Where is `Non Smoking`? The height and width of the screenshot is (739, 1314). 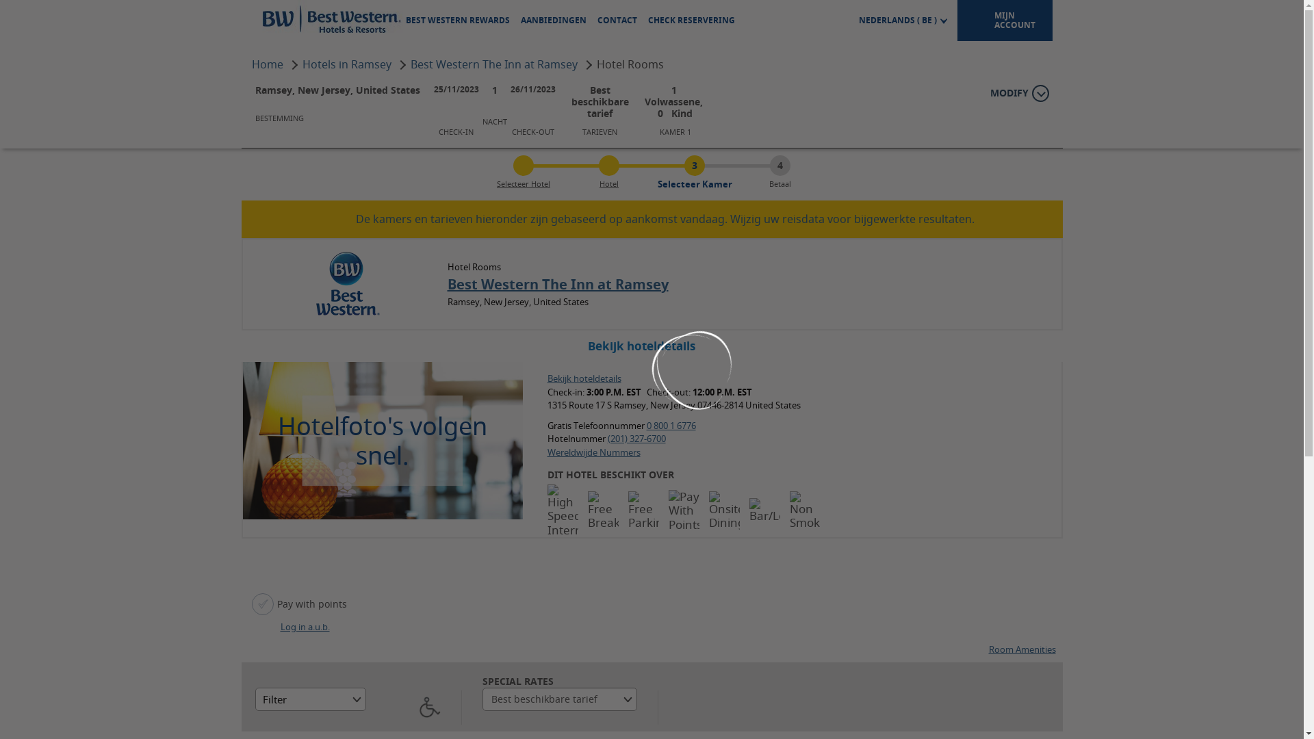 Non Smoking is located at coordinates (805, 510).